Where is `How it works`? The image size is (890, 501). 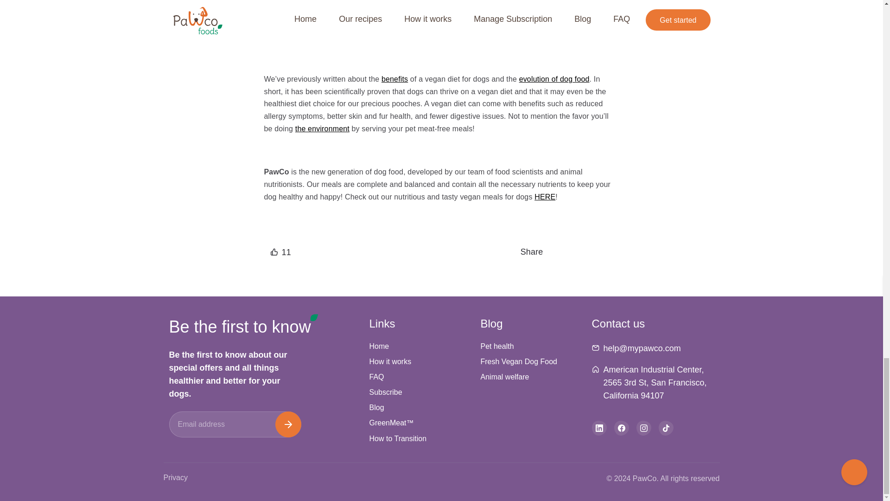
How it works is located at coordinates (390, 362).